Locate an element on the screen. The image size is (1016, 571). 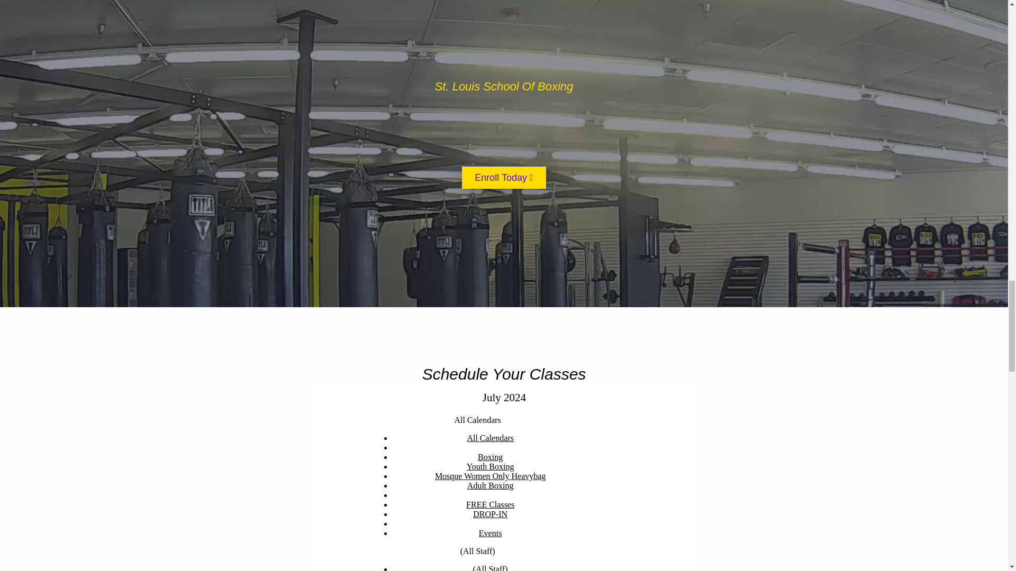
Enroll Today is located at coordinates (504, 178).